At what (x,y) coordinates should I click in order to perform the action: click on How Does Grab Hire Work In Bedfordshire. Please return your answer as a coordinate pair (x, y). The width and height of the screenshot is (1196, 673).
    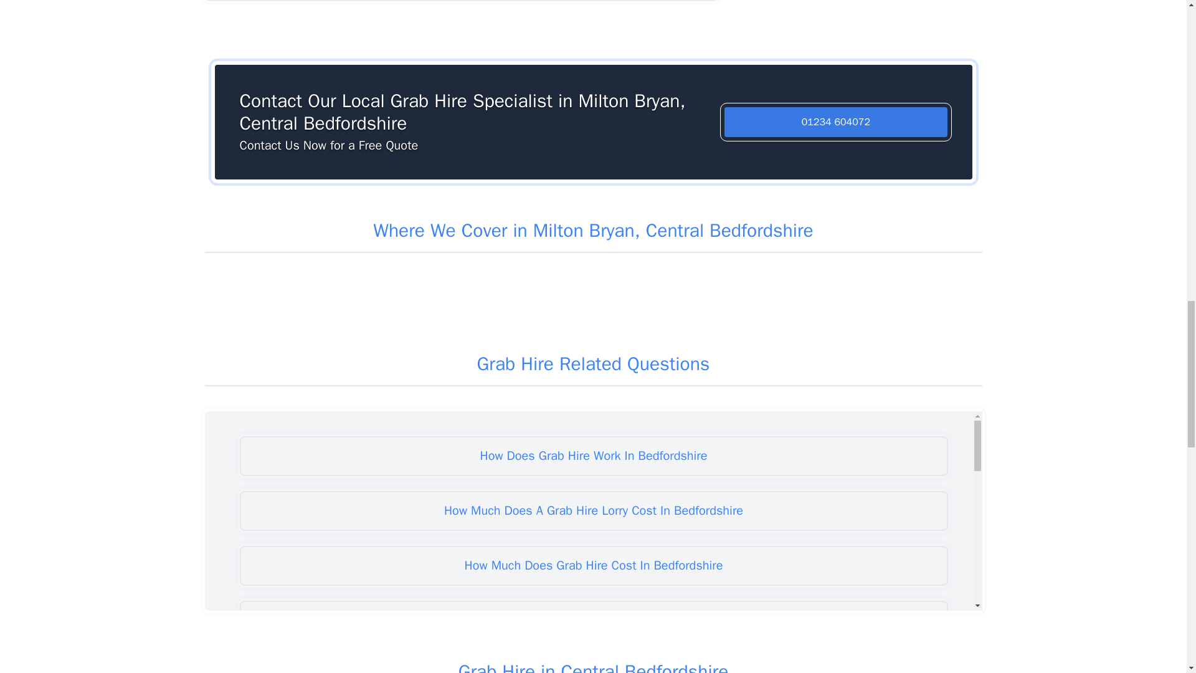
    Looking at the image, I should click on (593, 456).